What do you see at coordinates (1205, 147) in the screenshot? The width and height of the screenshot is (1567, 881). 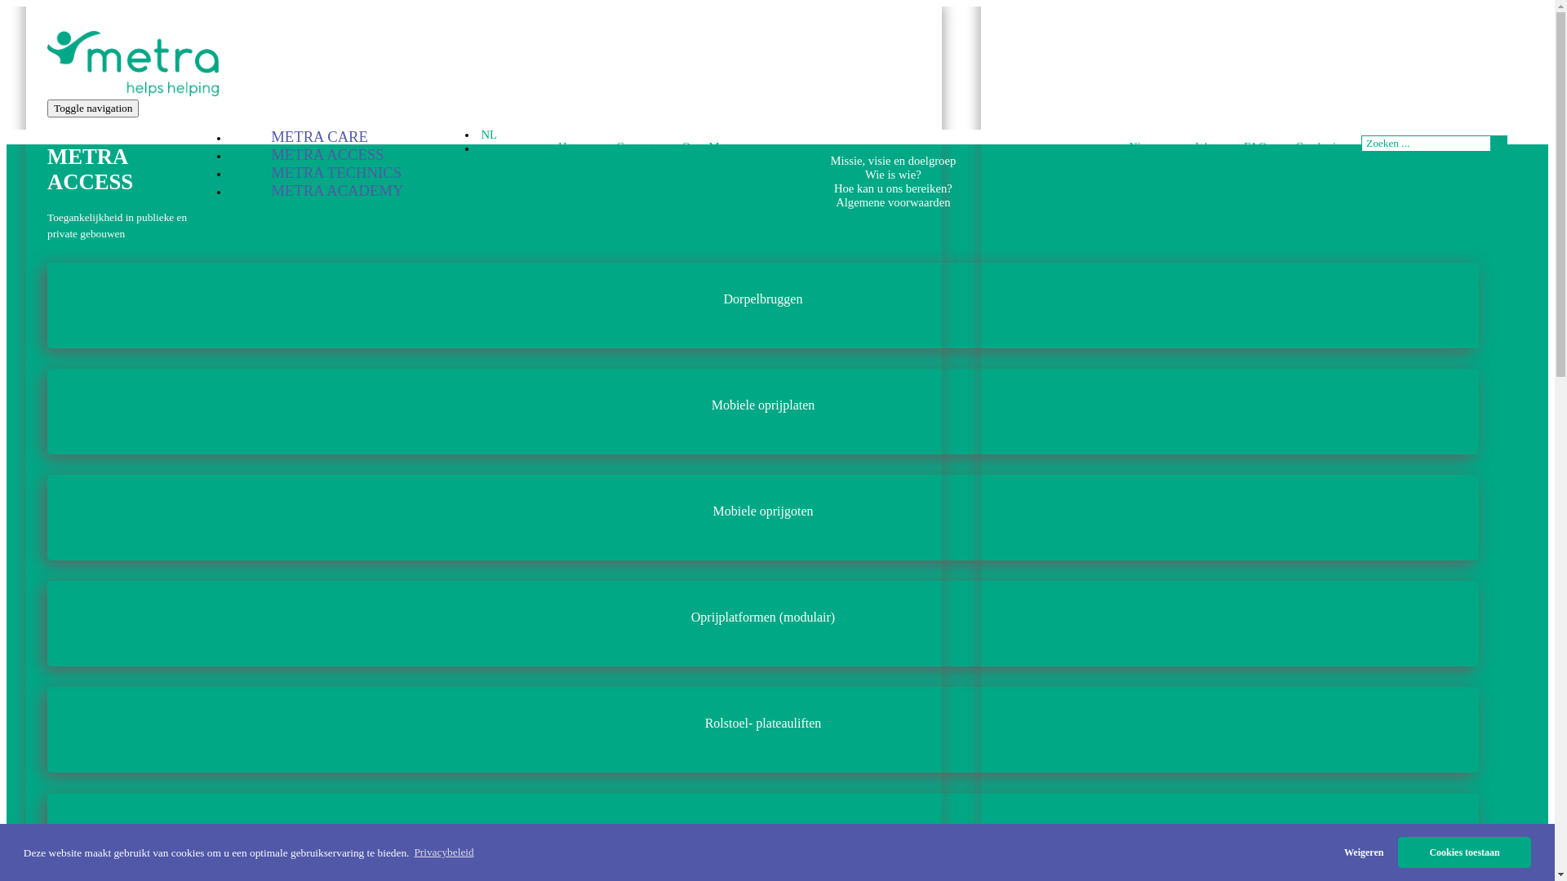 I see `Jobs` at bounding box center [1205, 147].